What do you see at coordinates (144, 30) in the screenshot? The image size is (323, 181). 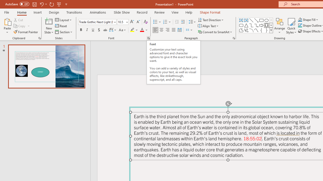 I see `Font Color` at bounding box center [144, 30].